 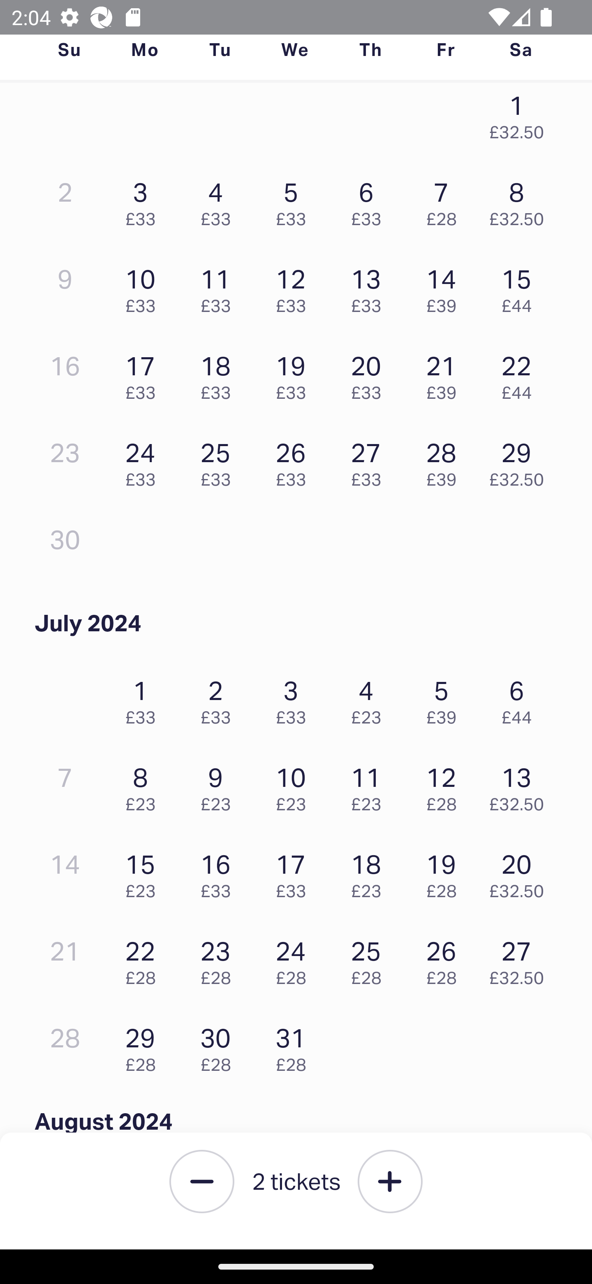 I want to click on 14 £39, so click(x=445, y=287).